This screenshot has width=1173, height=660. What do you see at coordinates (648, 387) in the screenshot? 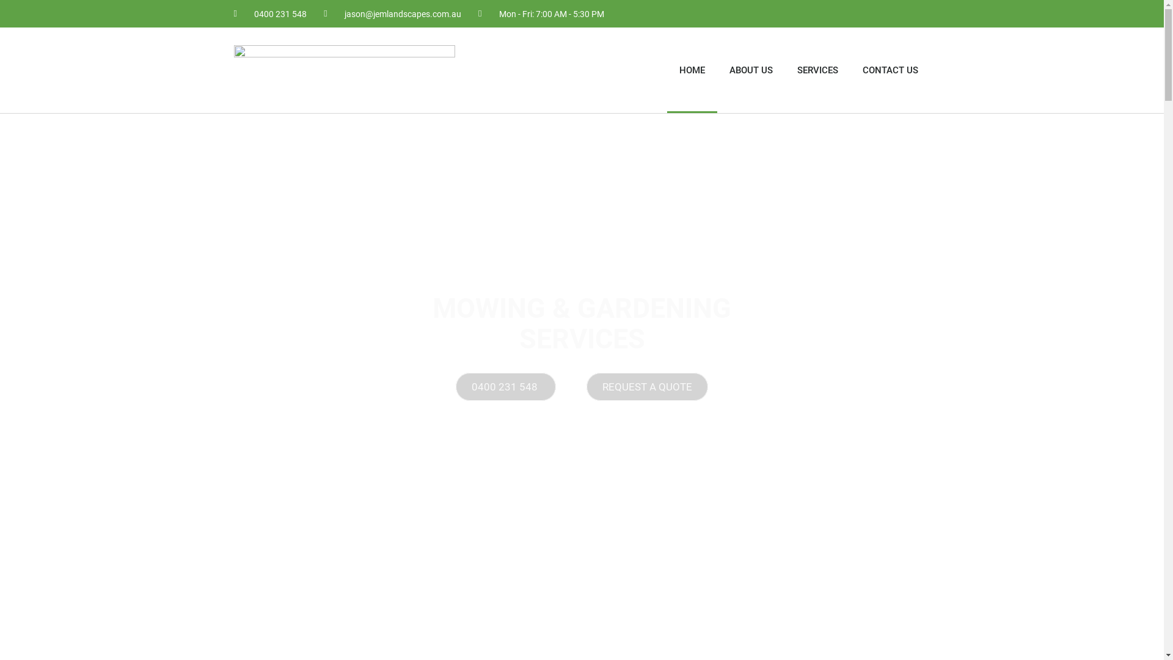
I see `REQUEST A QUOTE` at bounding box center [648, 387].